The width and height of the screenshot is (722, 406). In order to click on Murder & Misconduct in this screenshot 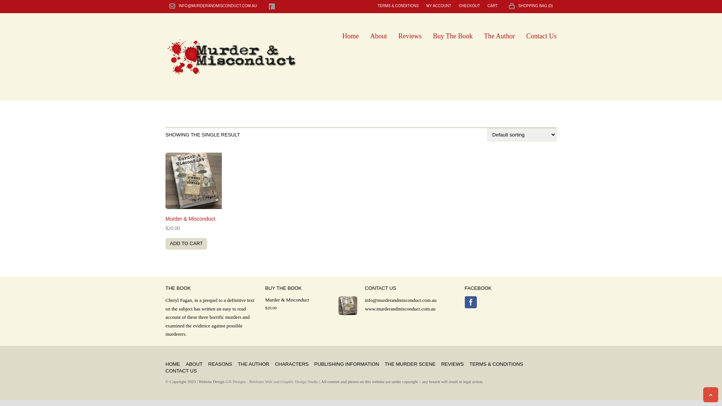, I will do `click(311, 300)`.